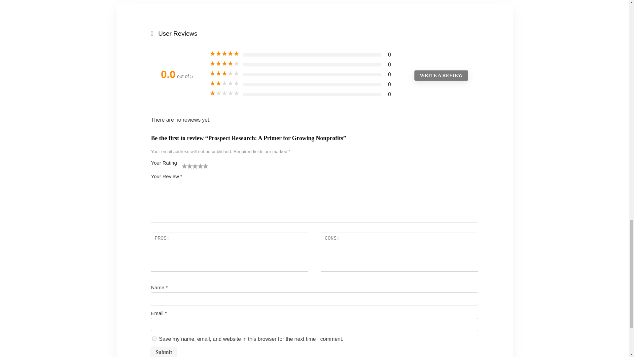 The width and height of the screenshot is (634, 357). I want to click on WRITE A REVIEW, so click(441, 75).